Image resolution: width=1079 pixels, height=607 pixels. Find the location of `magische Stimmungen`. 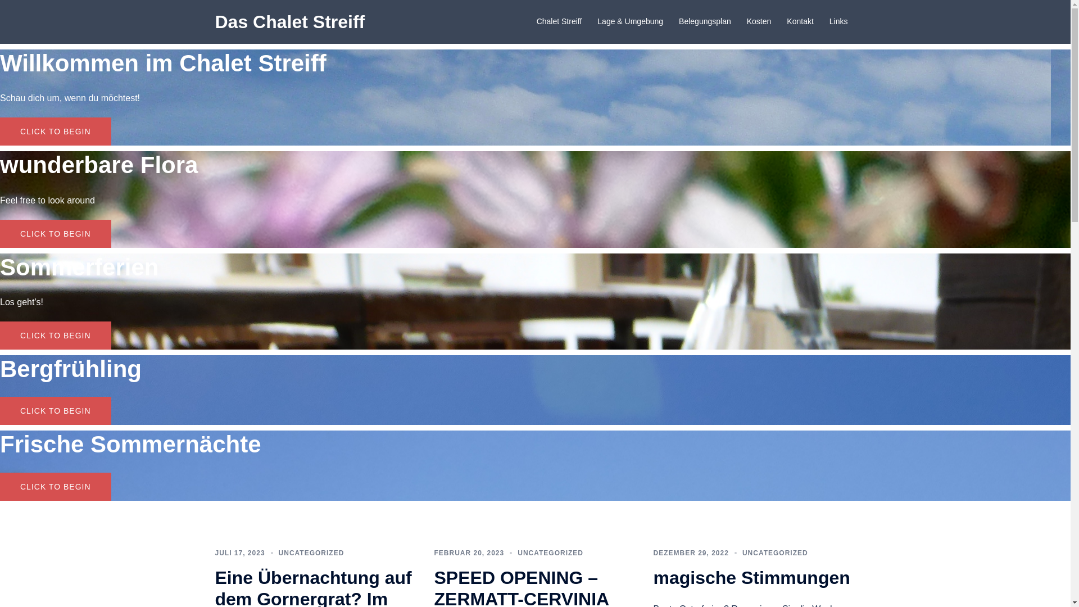

magische Stimmungen is located at coordinates (751, 578).